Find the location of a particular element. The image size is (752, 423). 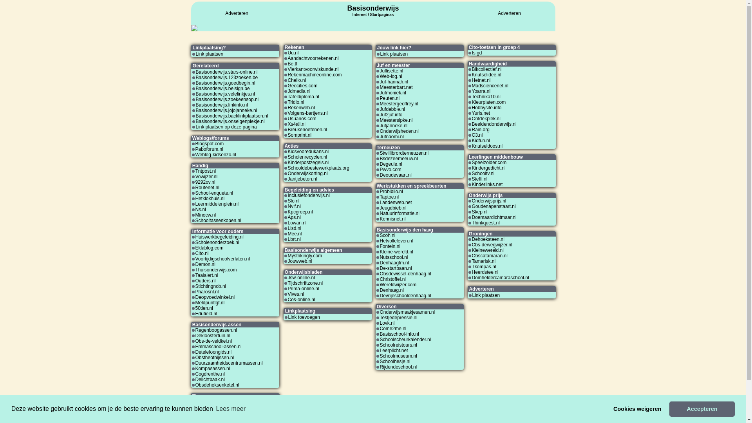

Tafeldiploma.nl is located at coordinates (303, 97).